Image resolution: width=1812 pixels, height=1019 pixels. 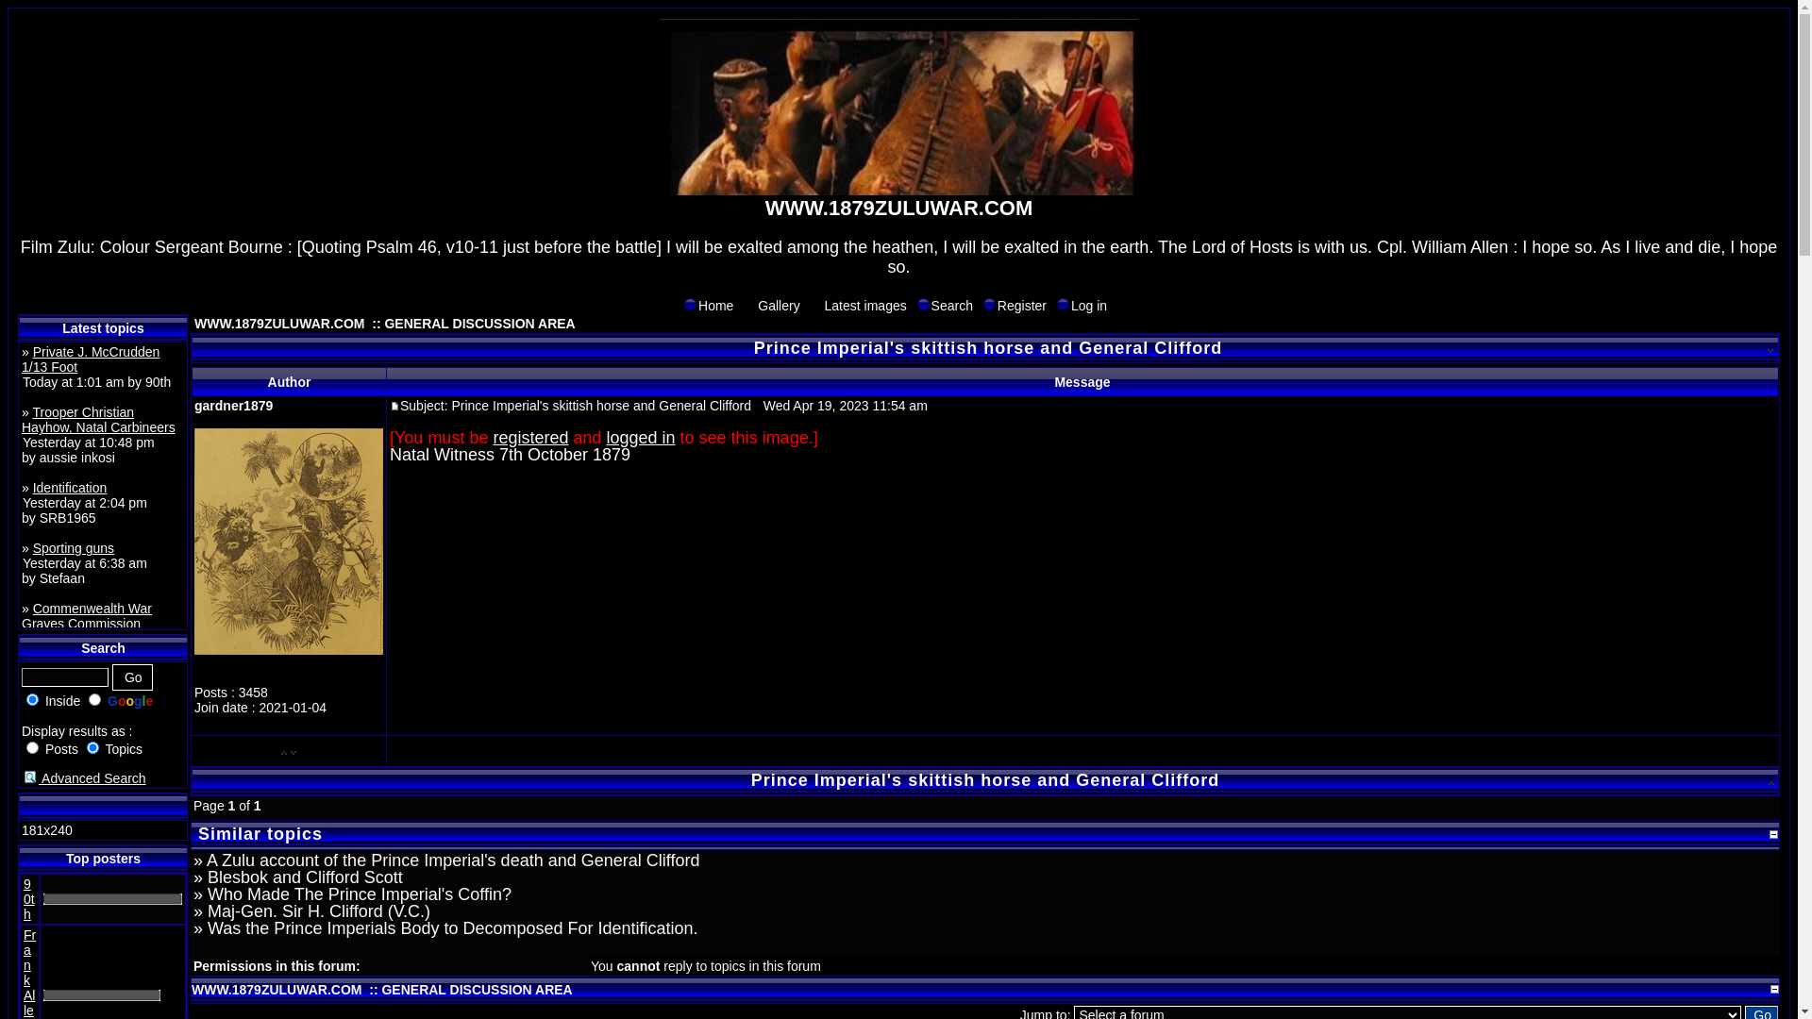 What do you see at coordinates (281, 324) in the screenshot?
I see `WWW.1879ZULUWAR.COM` at bounding box center [281, 324].